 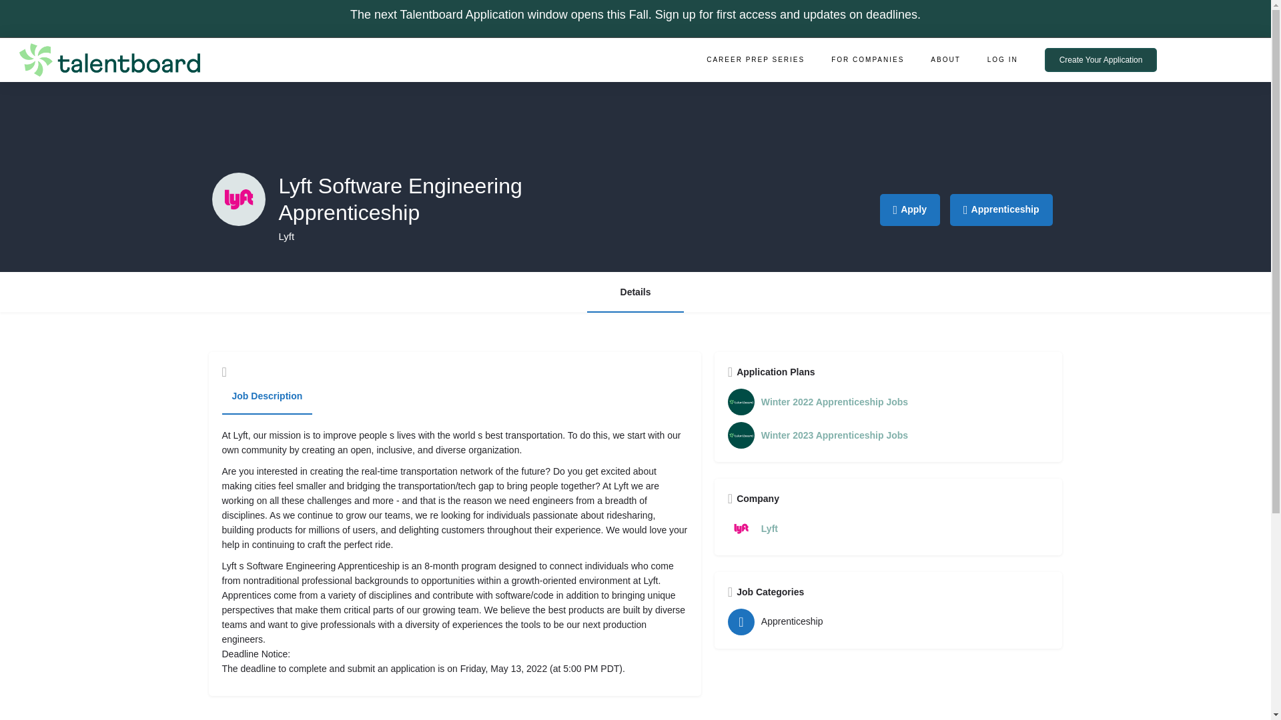 What do you see at coordinates (1002, 60) in the screenshot?
I see `LOG IN` at bounding box center [1002, 60].